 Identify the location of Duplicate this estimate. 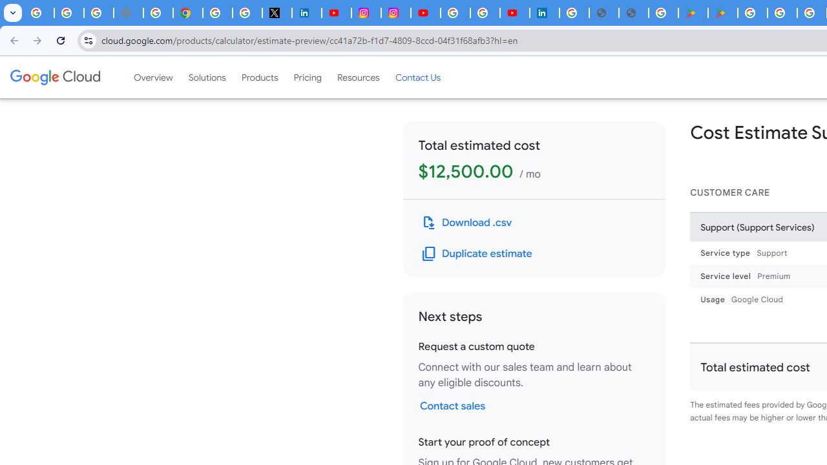
(477, 253).